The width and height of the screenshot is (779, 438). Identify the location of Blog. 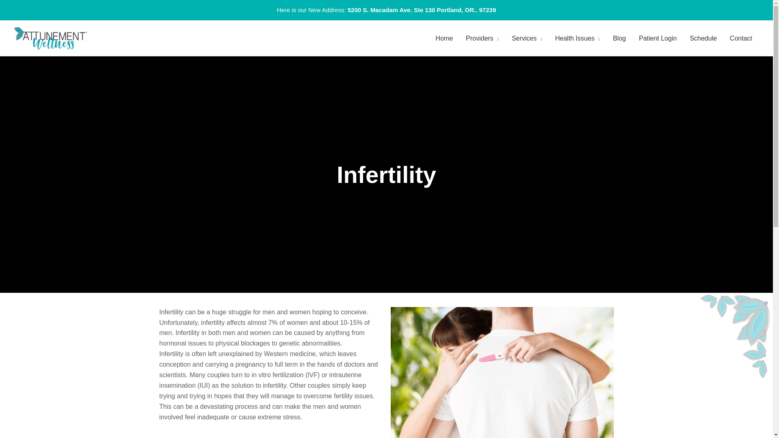
(620, 38).